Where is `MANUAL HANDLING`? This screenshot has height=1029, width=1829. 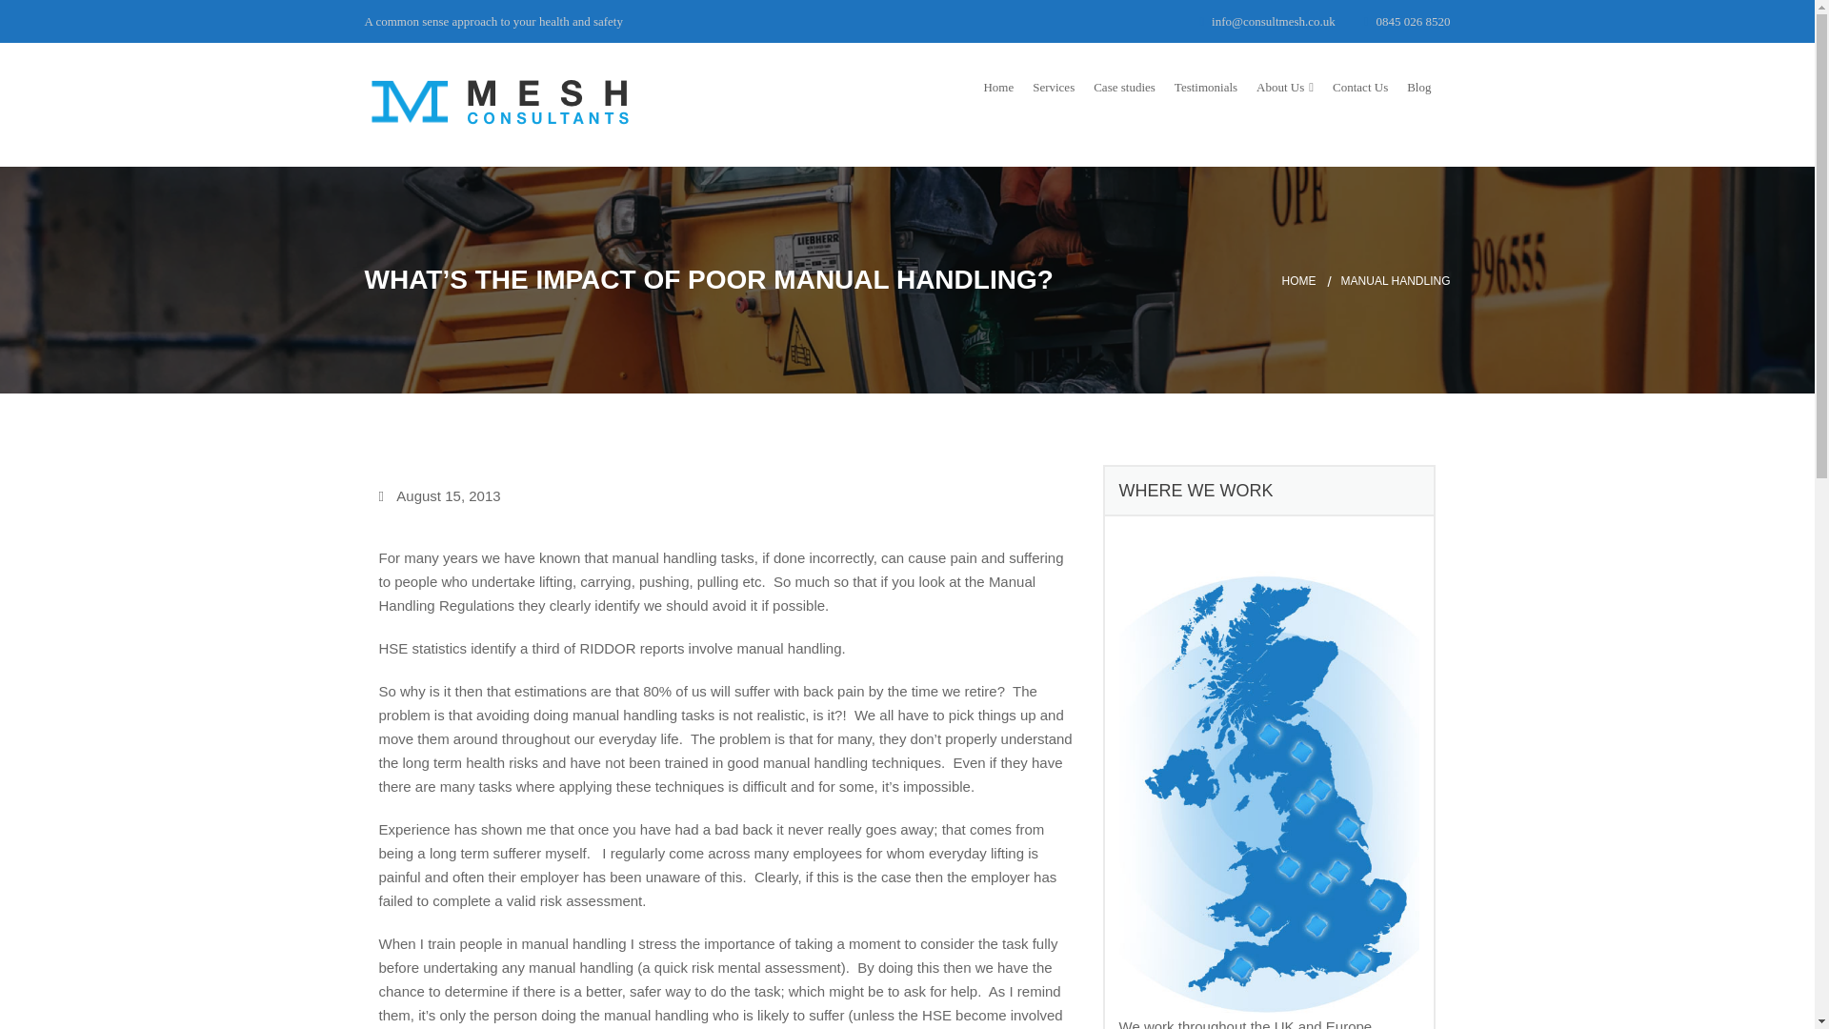
MANUAL HANDLING is located at coordinates (1395, 280).